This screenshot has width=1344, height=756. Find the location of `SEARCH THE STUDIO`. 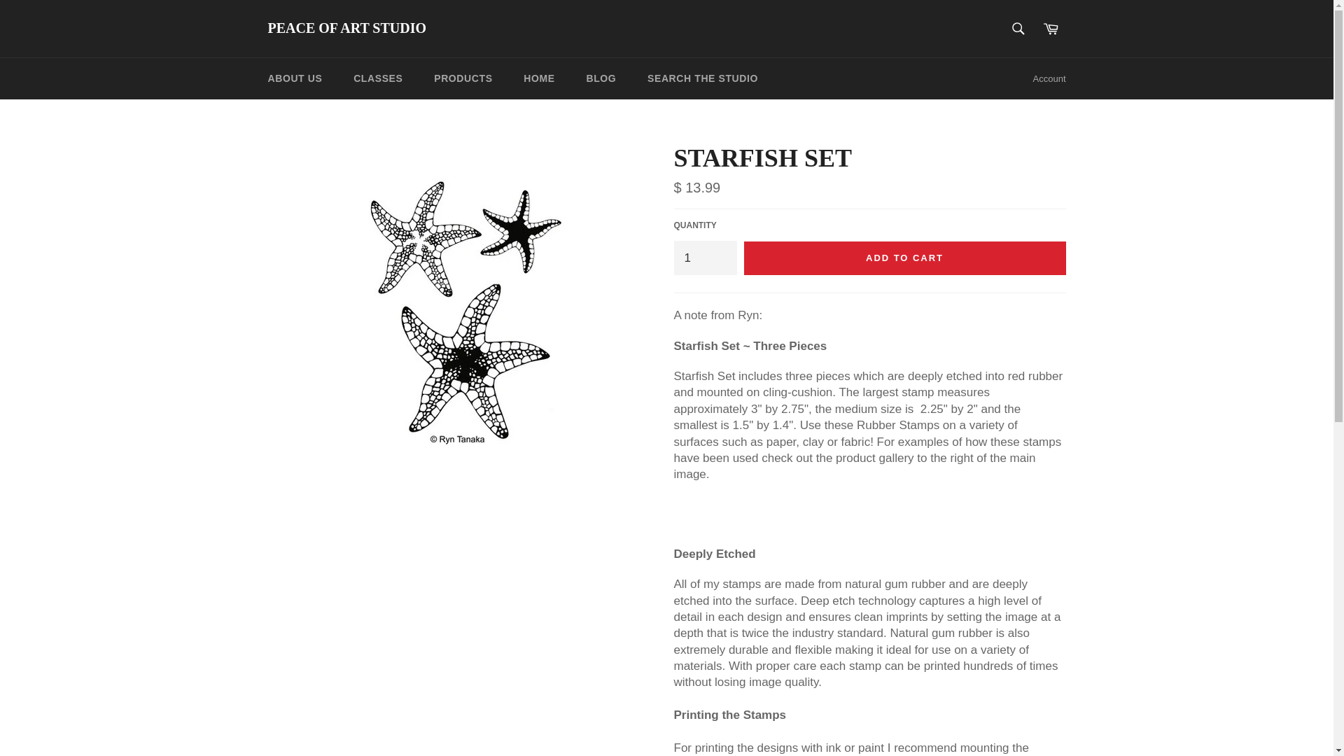

SEARCH THE STUDIO is located at coordinates (702, 78).